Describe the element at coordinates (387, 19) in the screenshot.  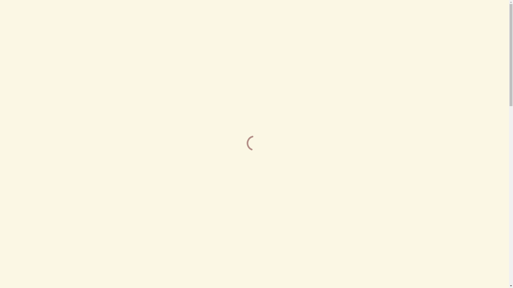
I see `youtube` at that location.